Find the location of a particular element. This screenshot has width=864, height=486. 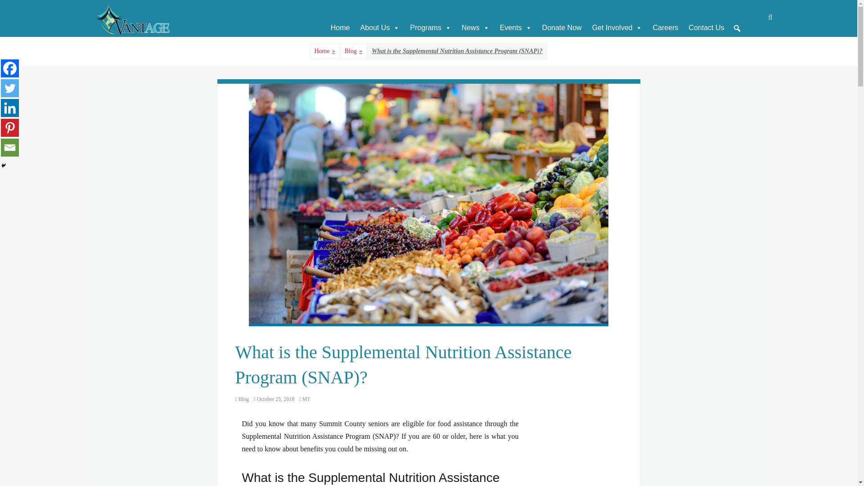

Linkedin is located at coordinates (10, 108).